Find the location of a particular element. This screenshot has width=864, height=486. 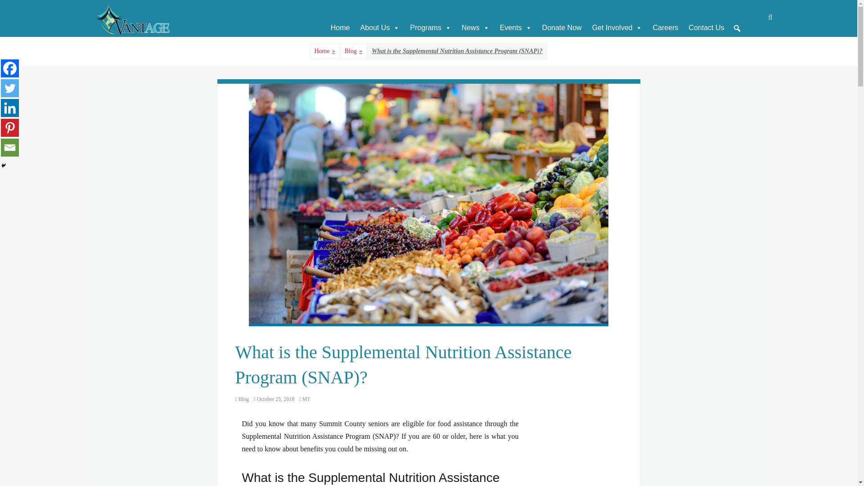

Linkedin is located at coordinates (10, 108).